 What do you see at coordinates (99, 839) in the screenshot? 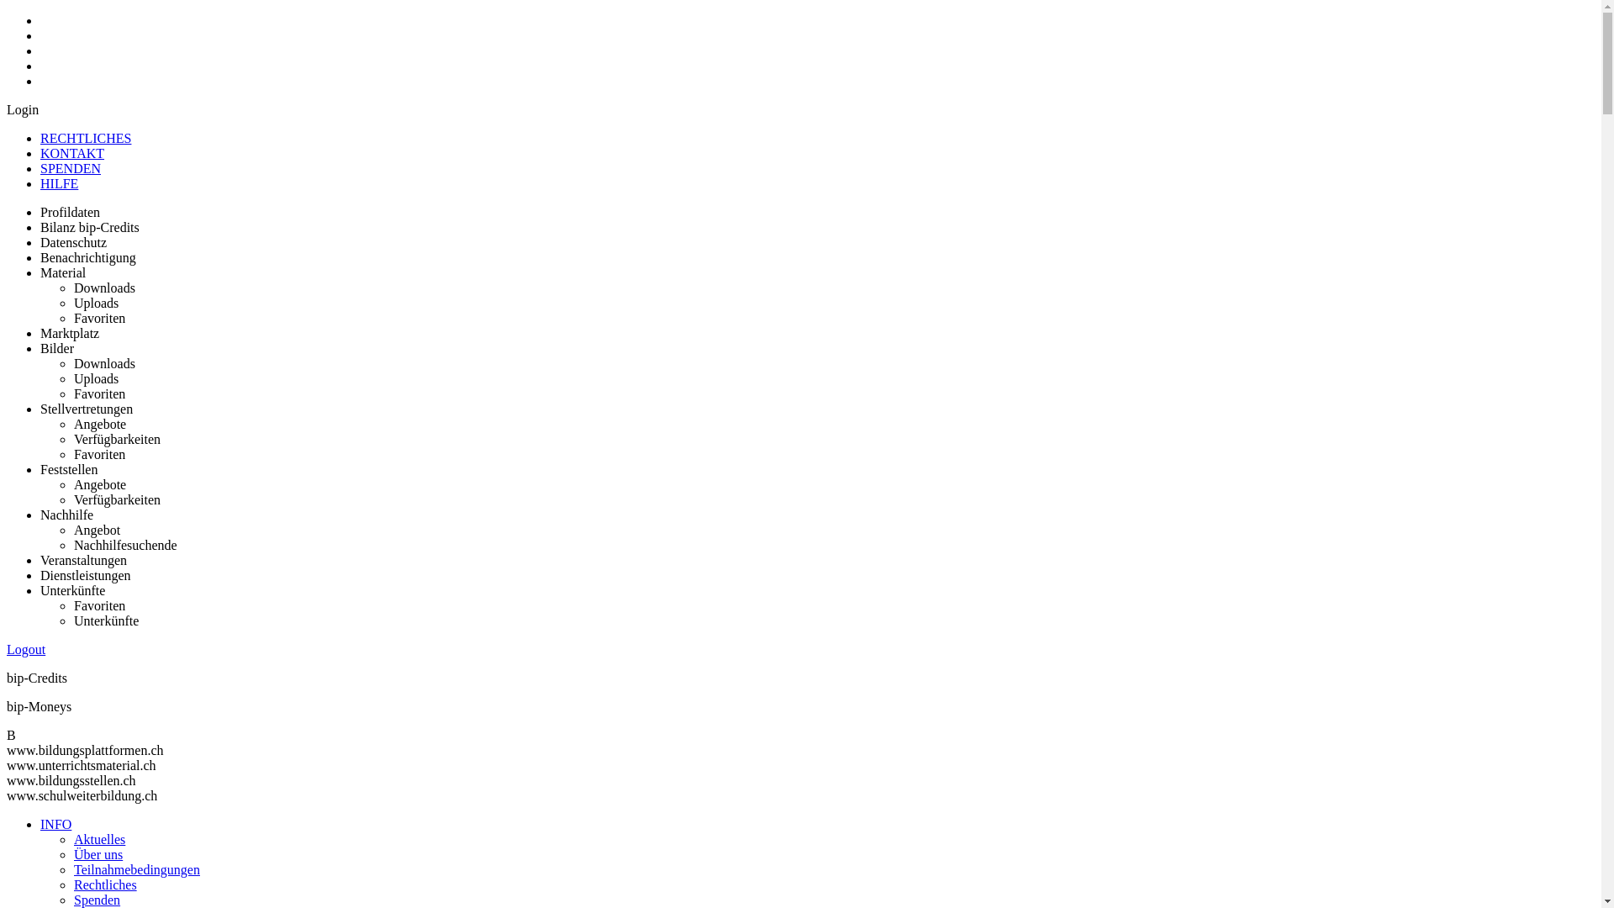
I see `Aktuelles` at bounding box center [99, 839].